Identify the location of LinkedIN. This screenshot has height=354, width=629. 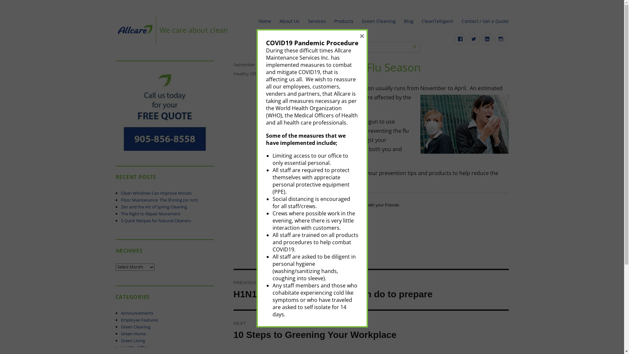
(487, 39).